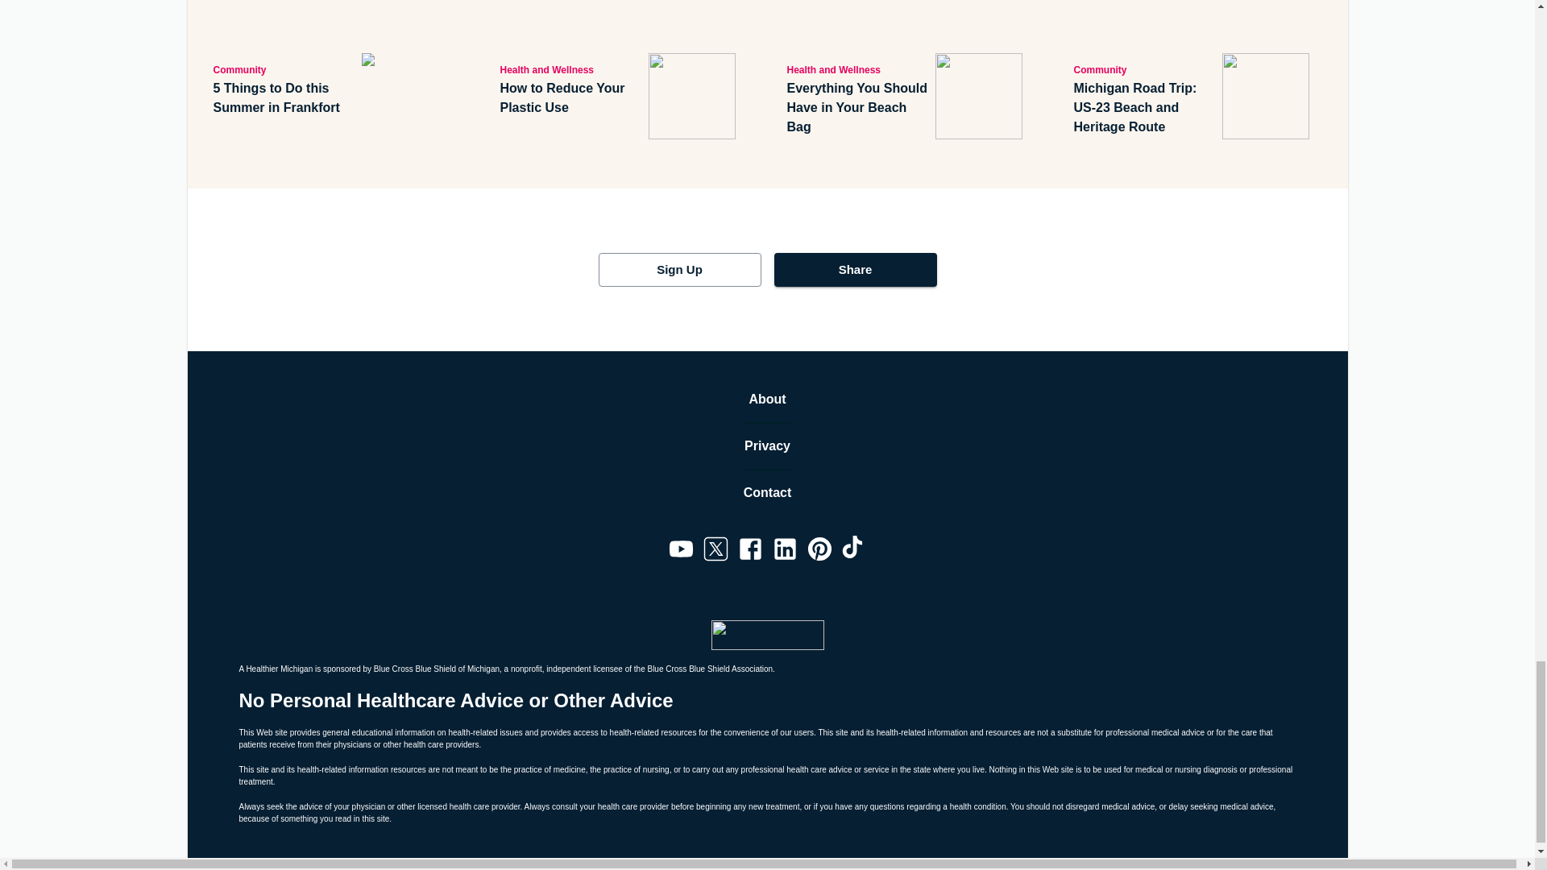 The width and height of the screenshot is (1547, 870). Describe the element at coordinates (1144, 69) in the screenshot. I see `Community` at that location.